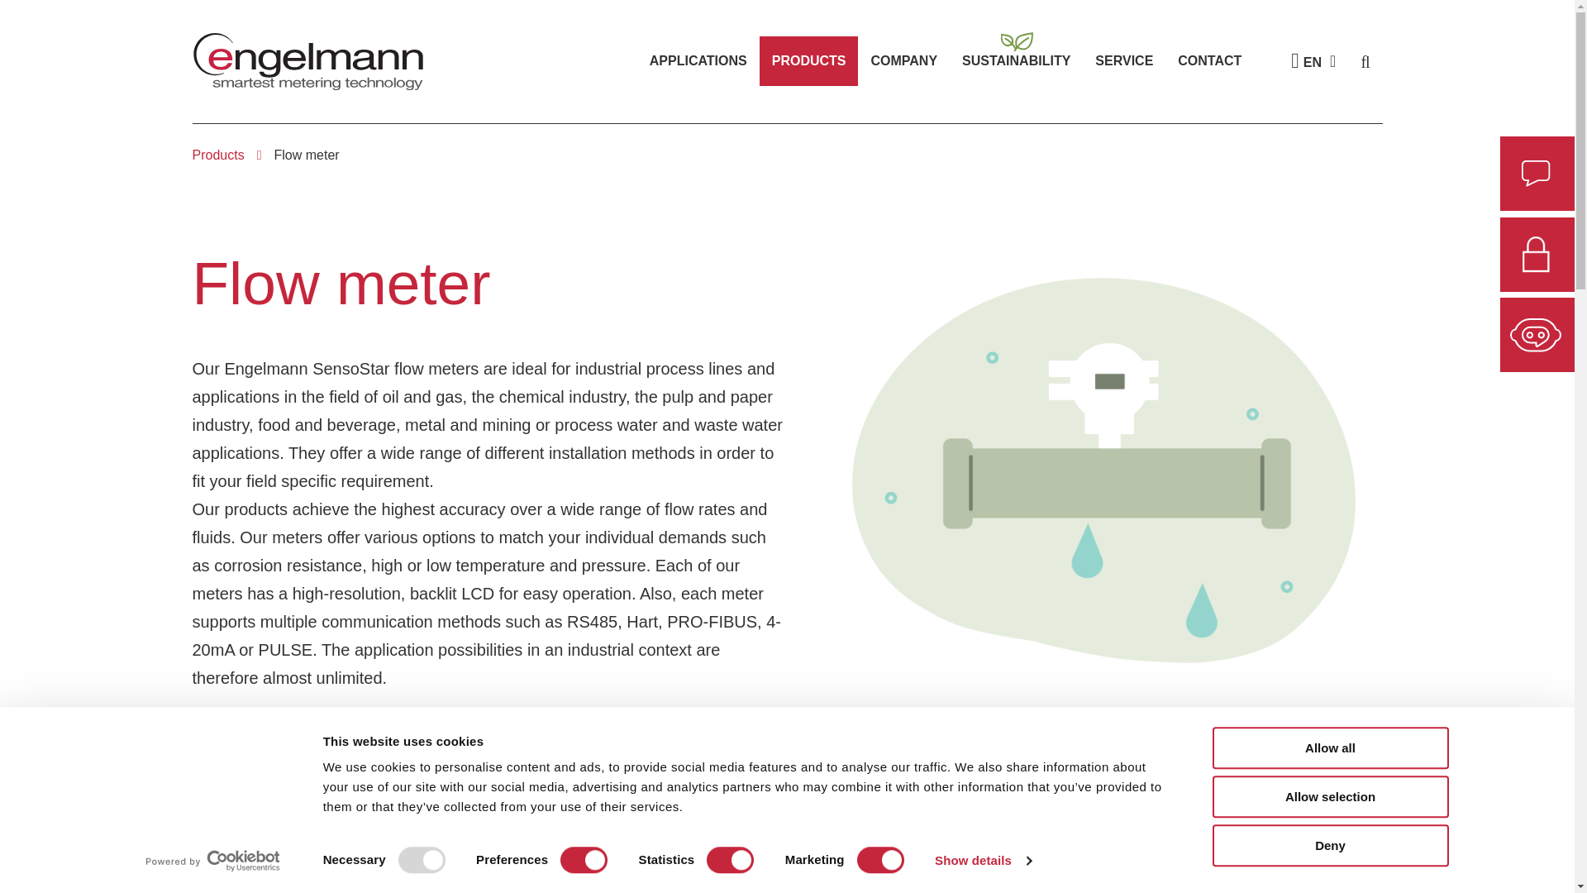 The width and height of the screenshot is (1587, 893). Describe the element at coordinates (1319, 61) in the screenshot. I see `EN` at that location.